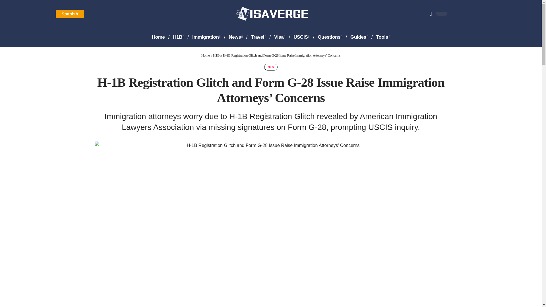  Describe the element at coordinates (69, 14) in the screenshot. I see `Spanish` at that location.